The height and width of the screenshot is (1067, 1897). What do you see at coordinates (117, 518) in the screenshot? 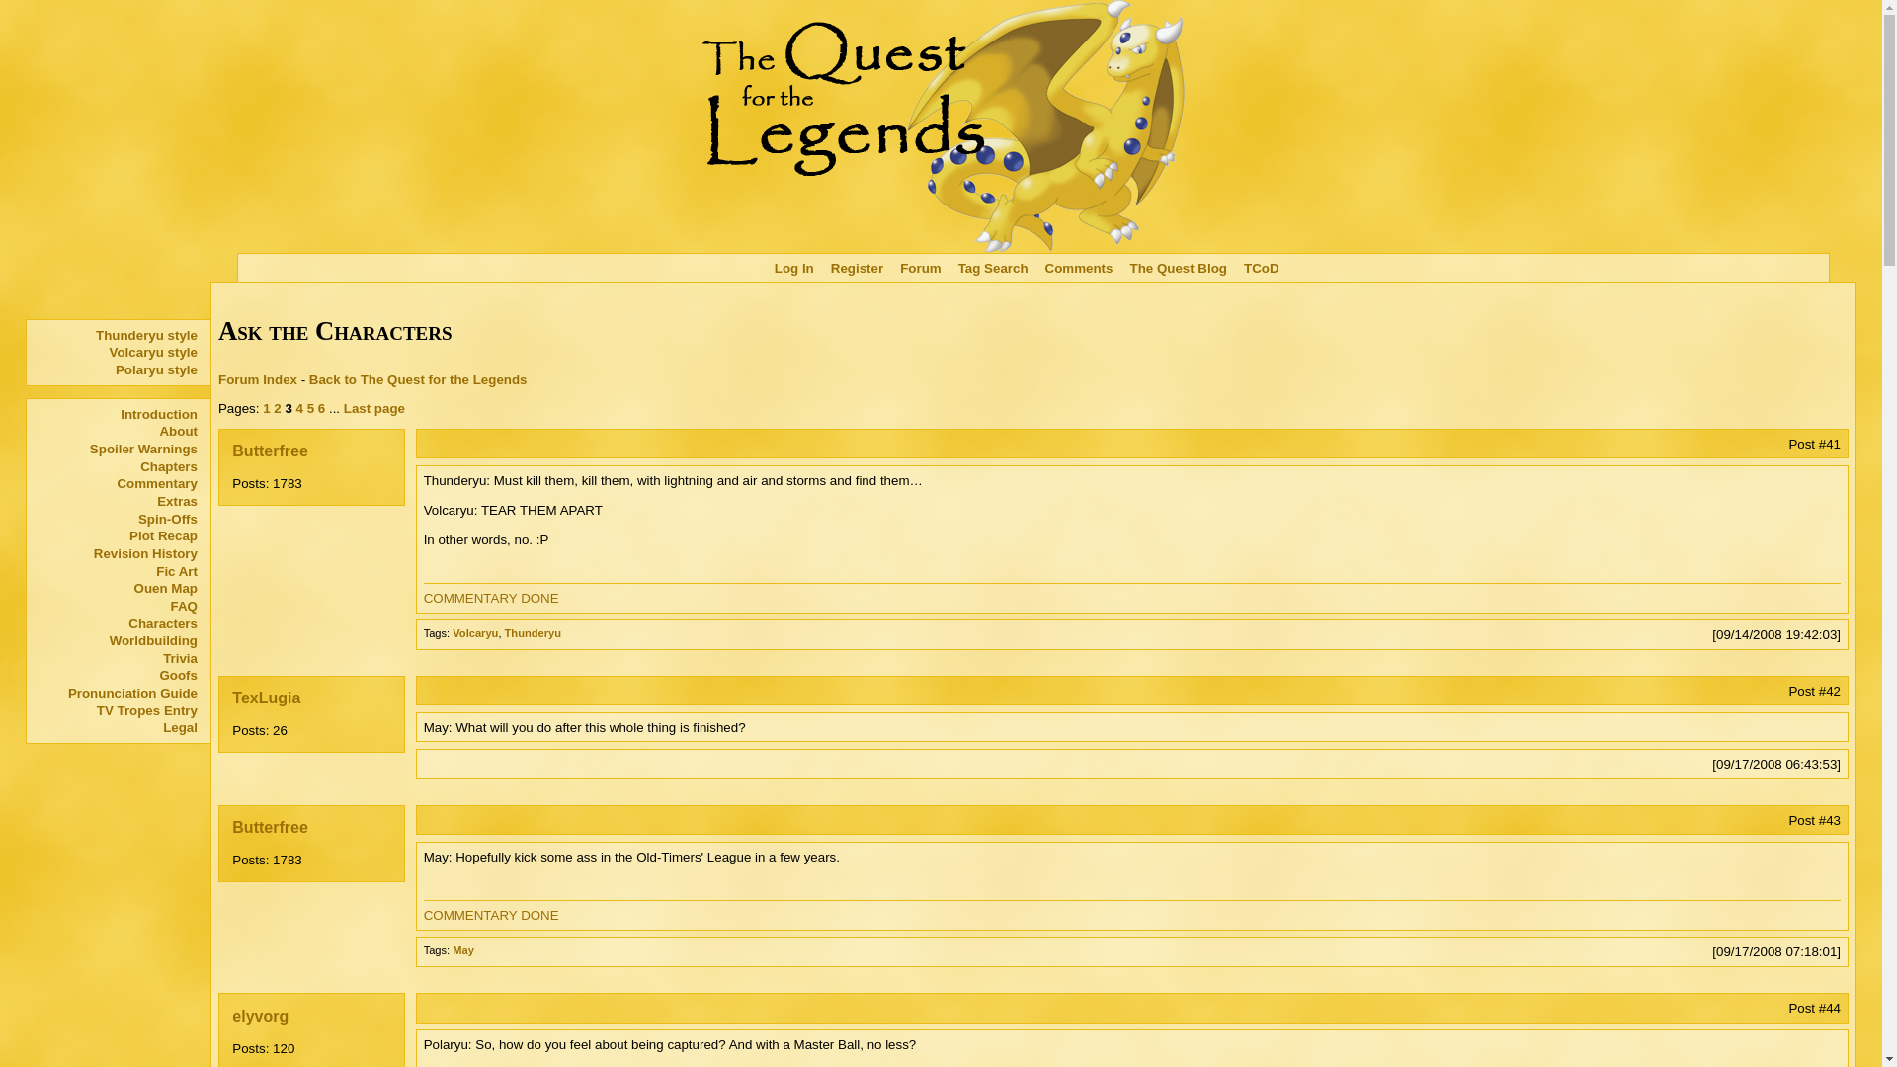
I see `Spin-Offs` at bounding box center [117, 518].